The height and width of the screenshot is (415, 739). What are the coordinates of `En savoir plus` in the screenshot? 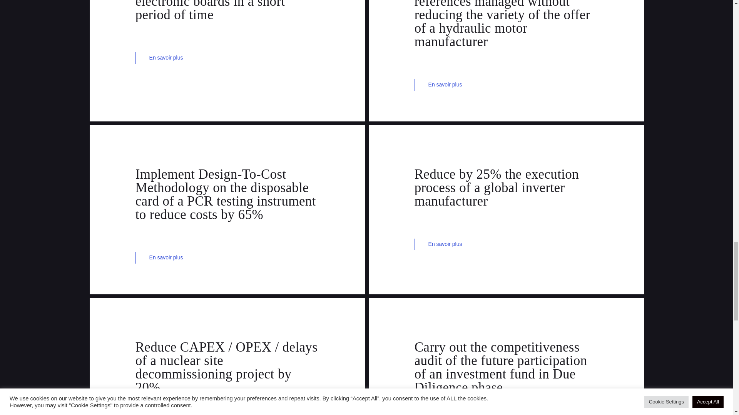 It's located at (506, 85).